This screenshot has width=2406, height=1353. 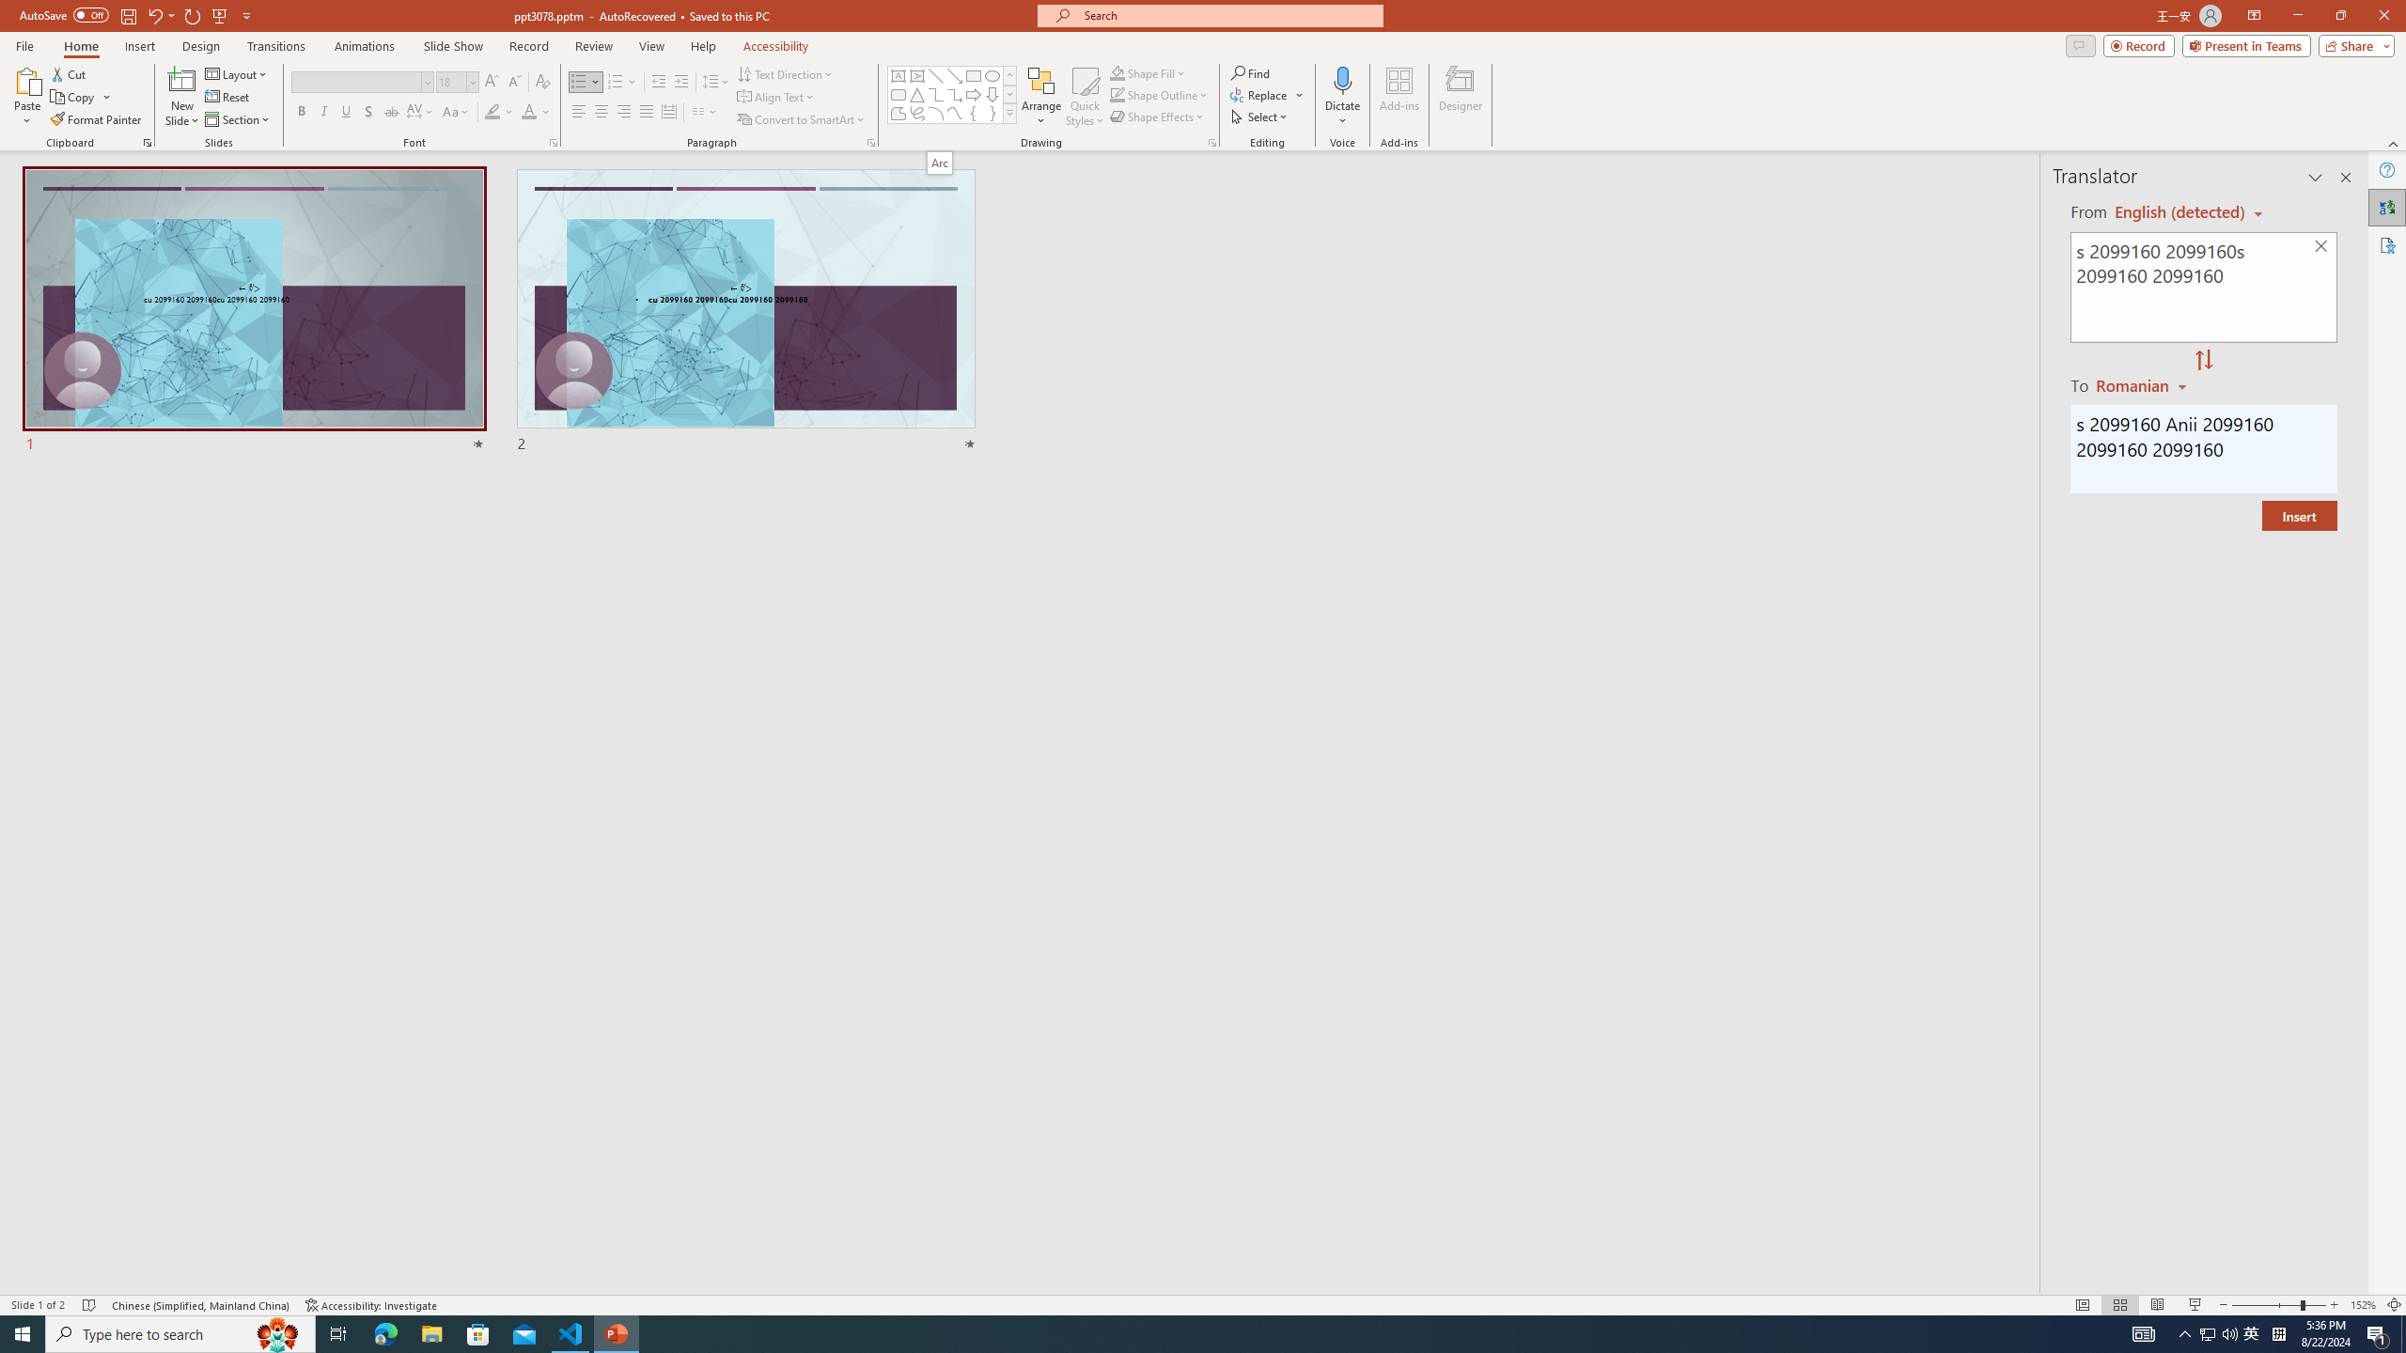 What do you see at coordinates (1041, 97) in the screenshot?
I see `Arrange` at bounding box center [1041, 97].